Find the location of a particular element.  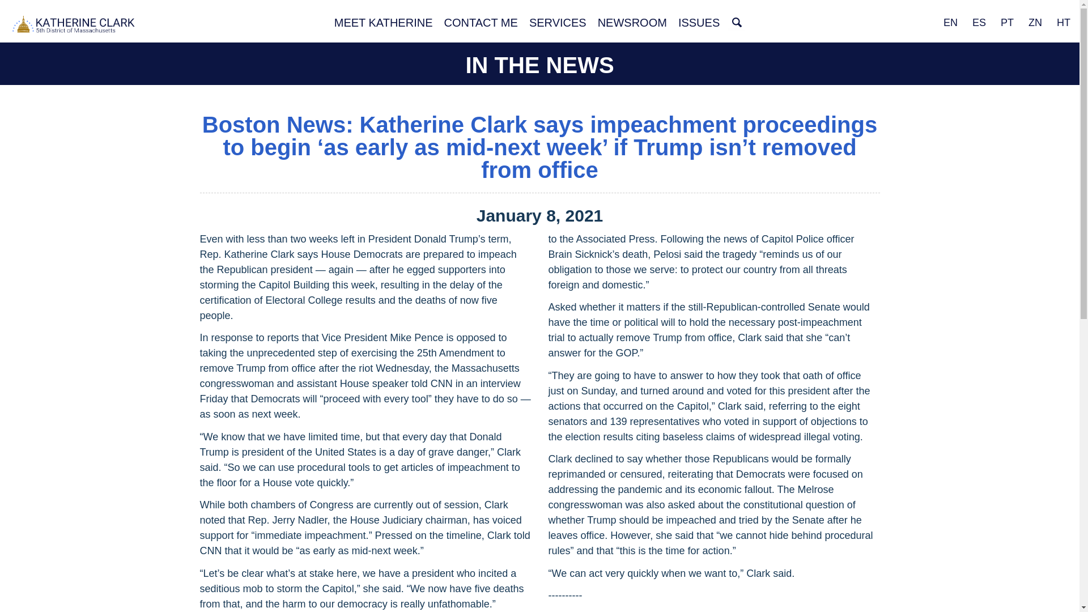

ISSUES is located at coordinates (699, 23).